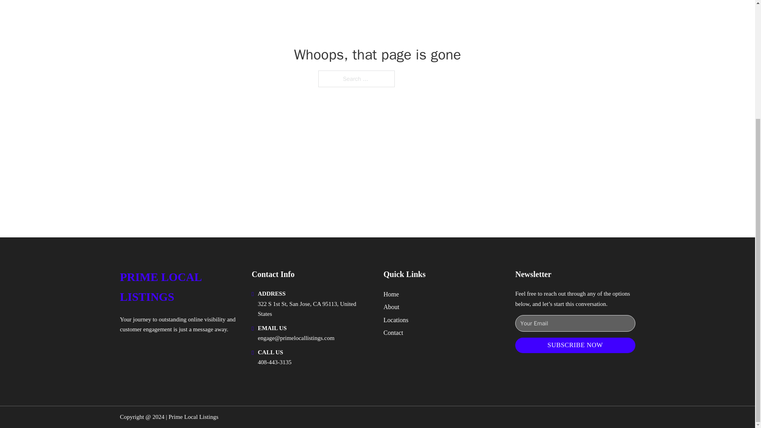  What do you see at coordinates (392, 307) in the screenshot?
I see `About` at bounding box center [392, 307].